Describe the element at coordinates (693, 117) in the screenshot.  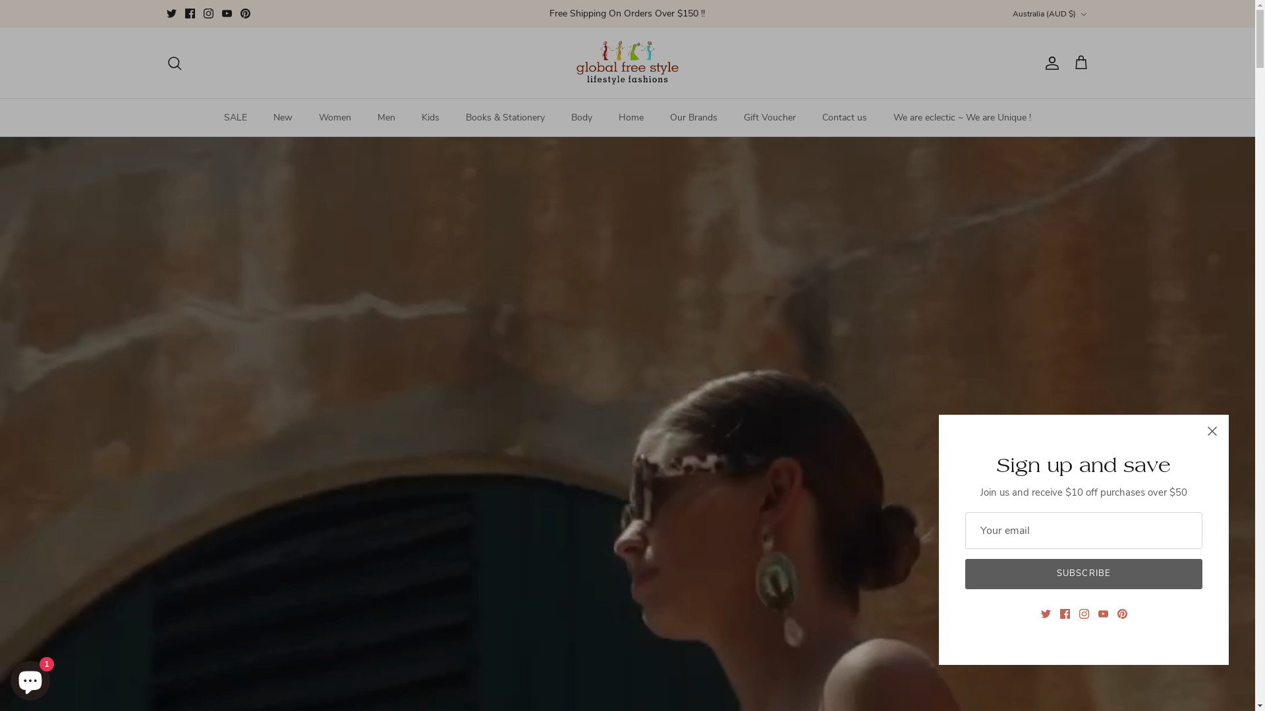
I see `Our Brands` at that location.